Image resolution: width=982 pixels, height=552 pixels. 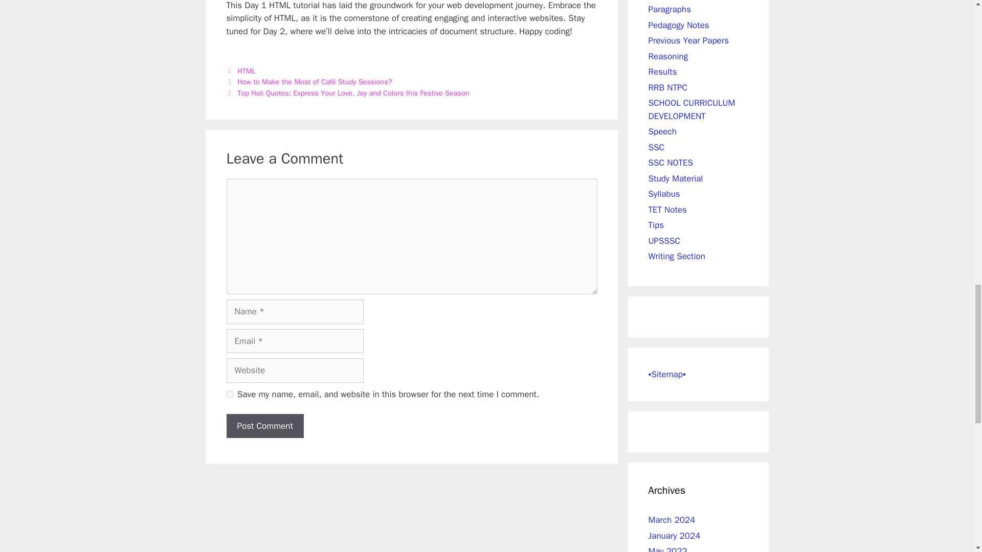 I want to click on yes, so click(x=229, y=394).